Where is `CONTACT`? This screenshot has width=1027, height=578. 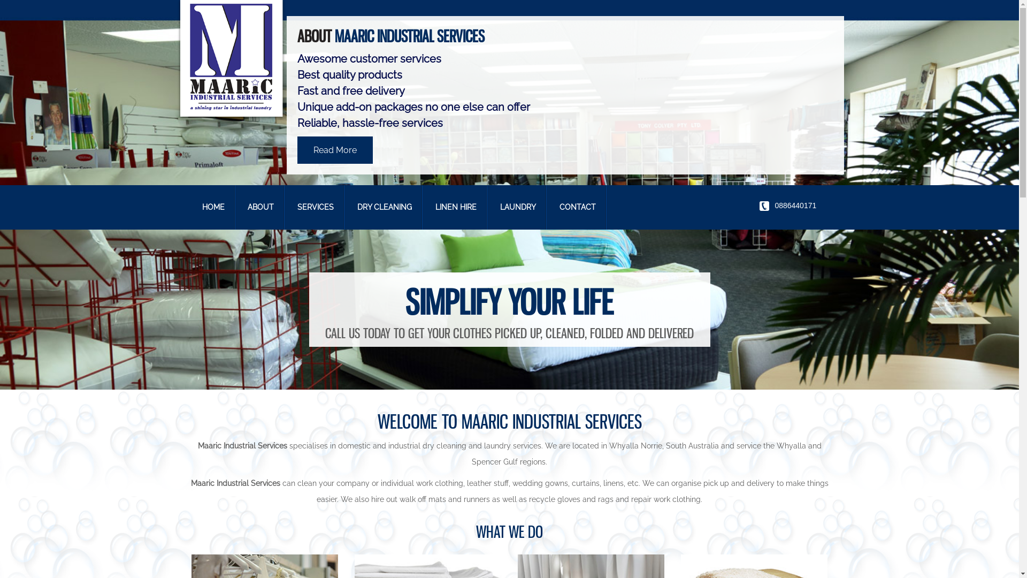 CONTACT is located at coordinates (578, 208).